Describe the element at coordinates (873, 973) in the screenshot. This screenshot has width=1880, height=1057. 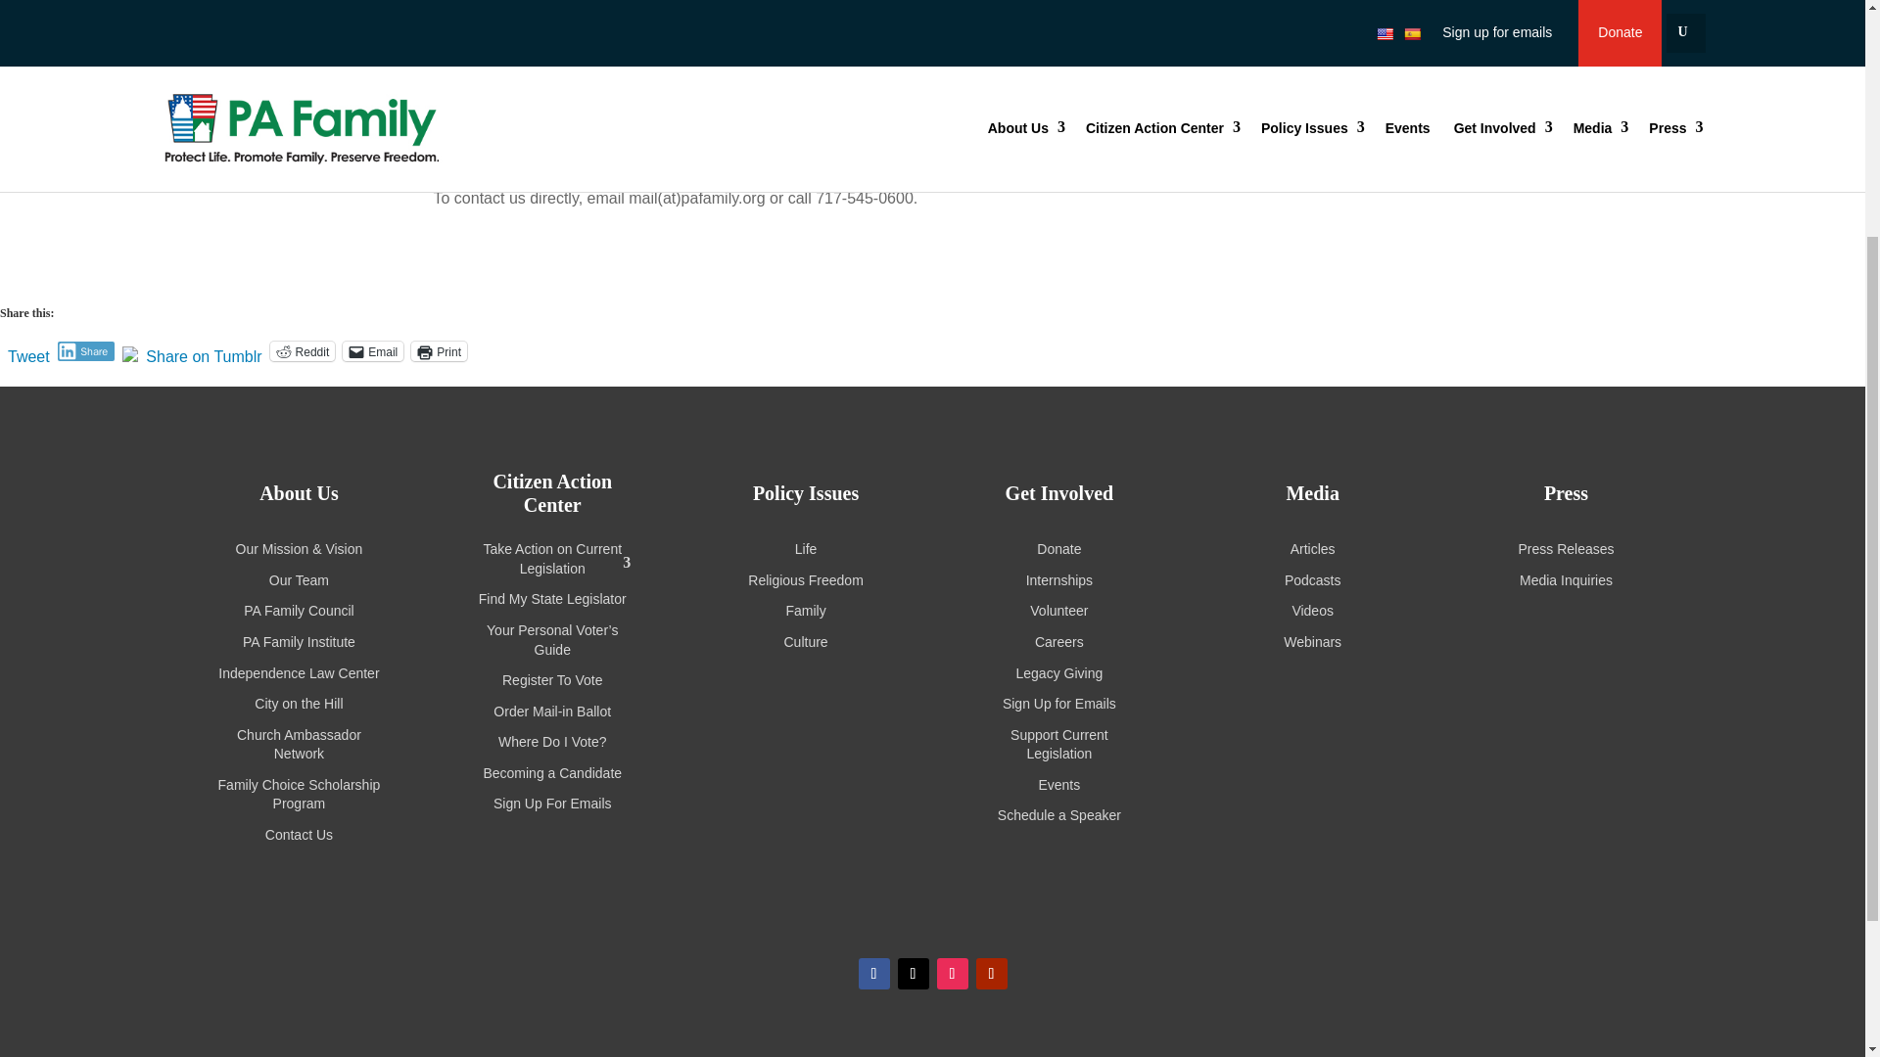
I see `Follow on Facebook` at that location.